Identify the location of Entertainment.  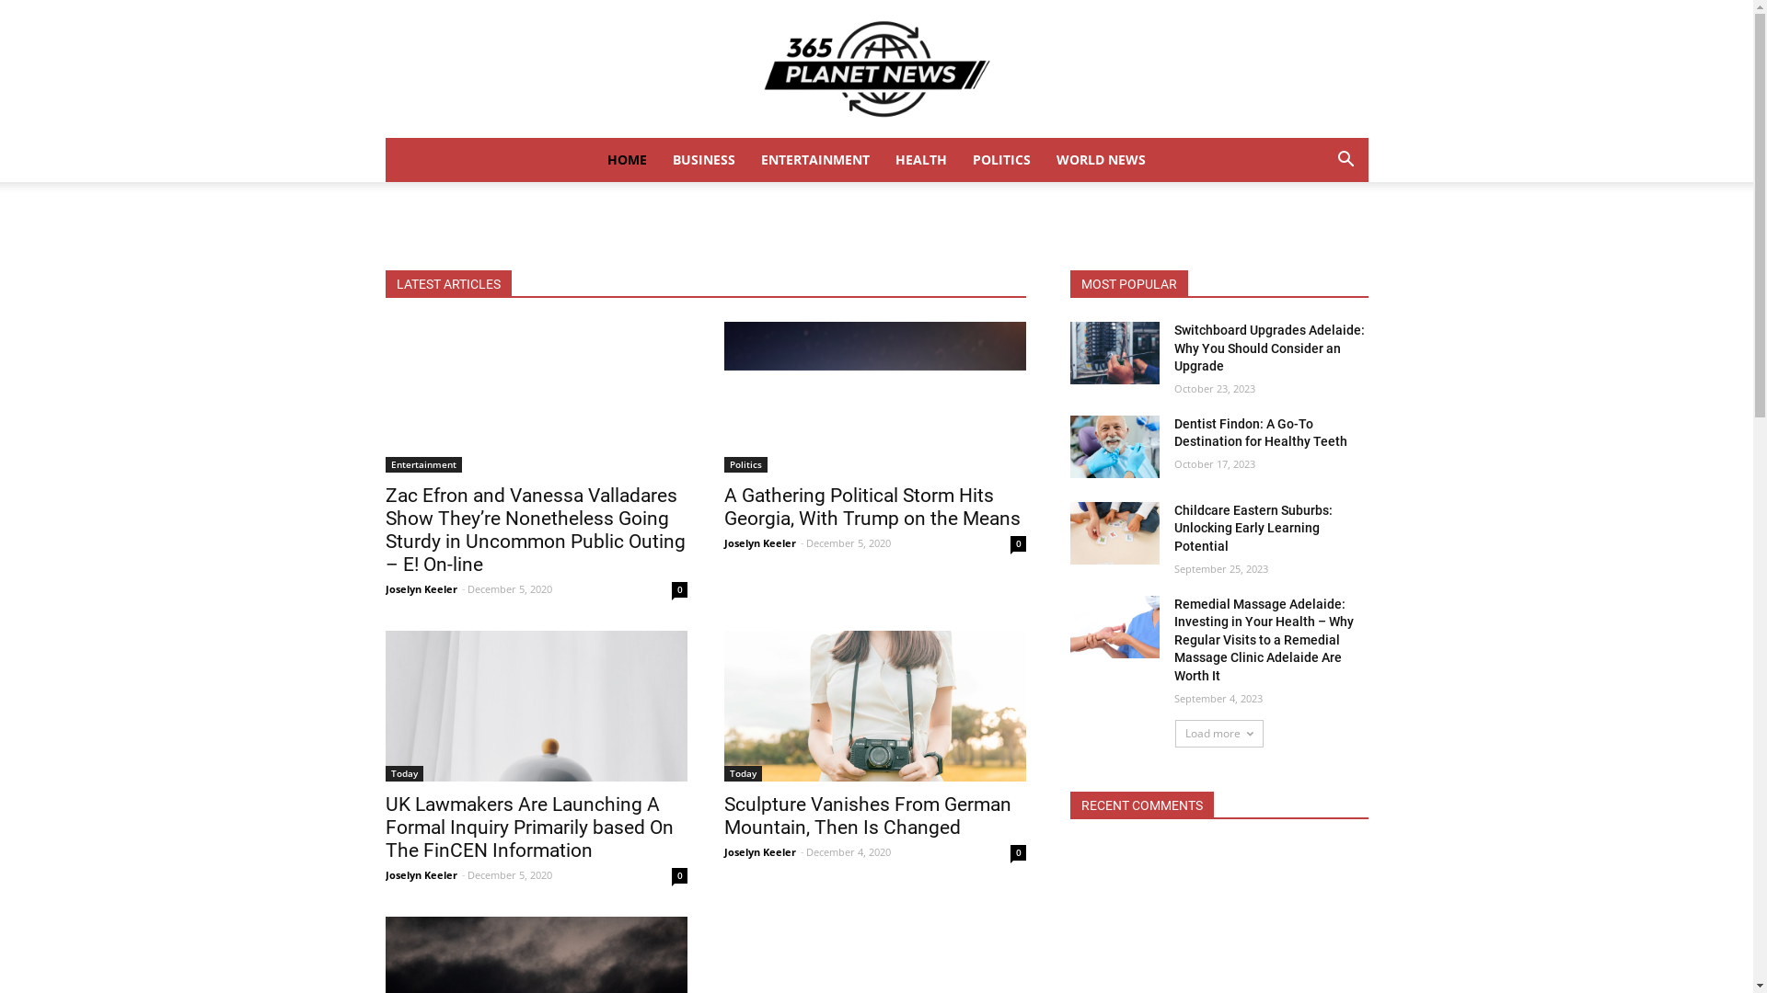
(423, 465).